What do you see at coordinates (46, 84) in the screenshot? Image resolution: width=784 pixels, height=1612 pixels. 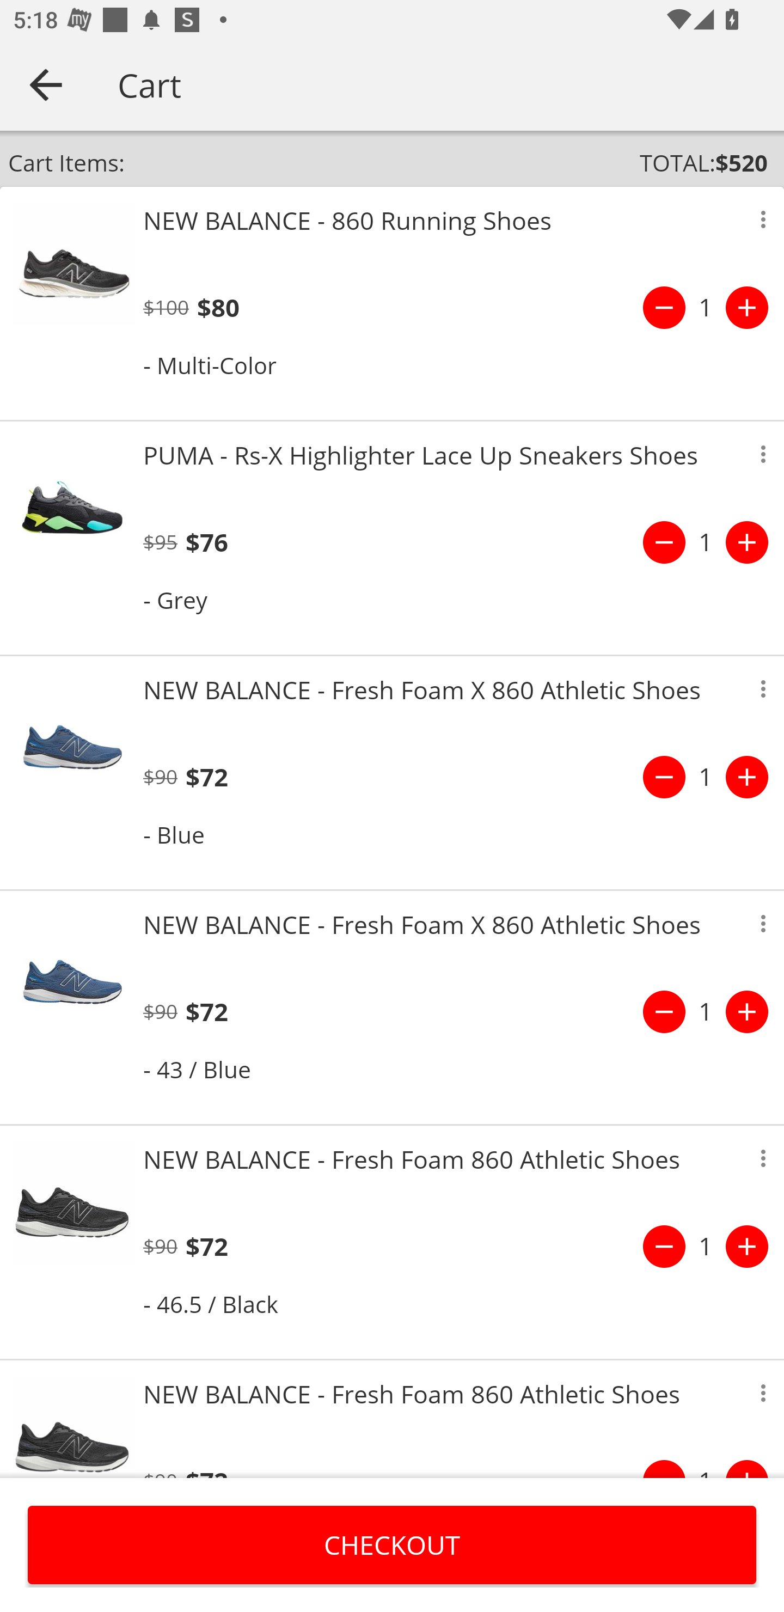 I see `Navigate up` at bounding box center [46, 84].